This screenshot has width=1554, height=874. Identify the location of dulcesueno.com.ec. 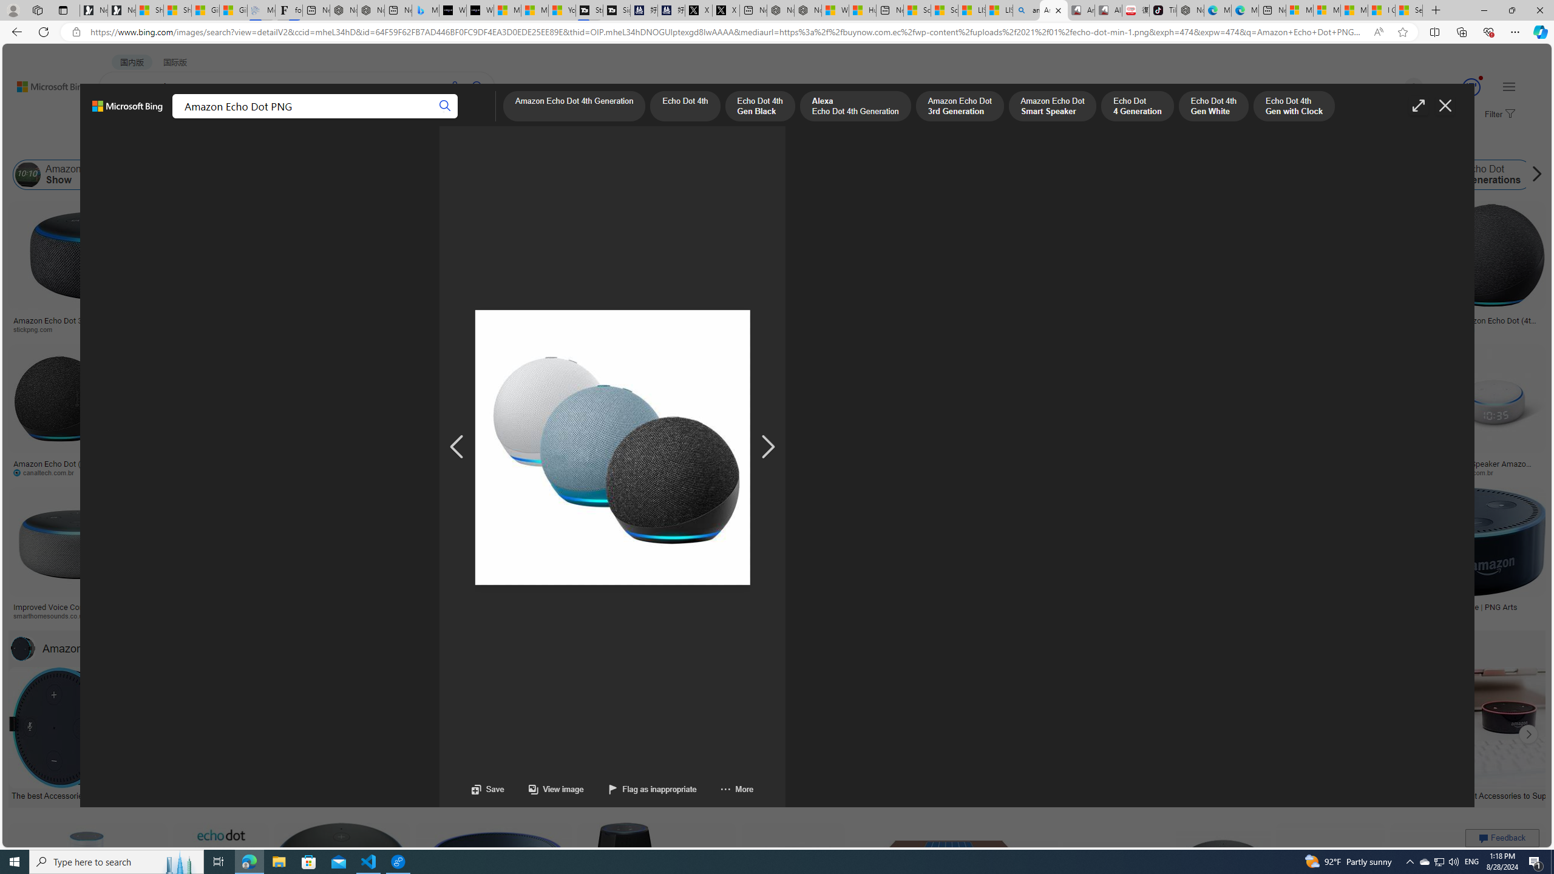
(790, 472).